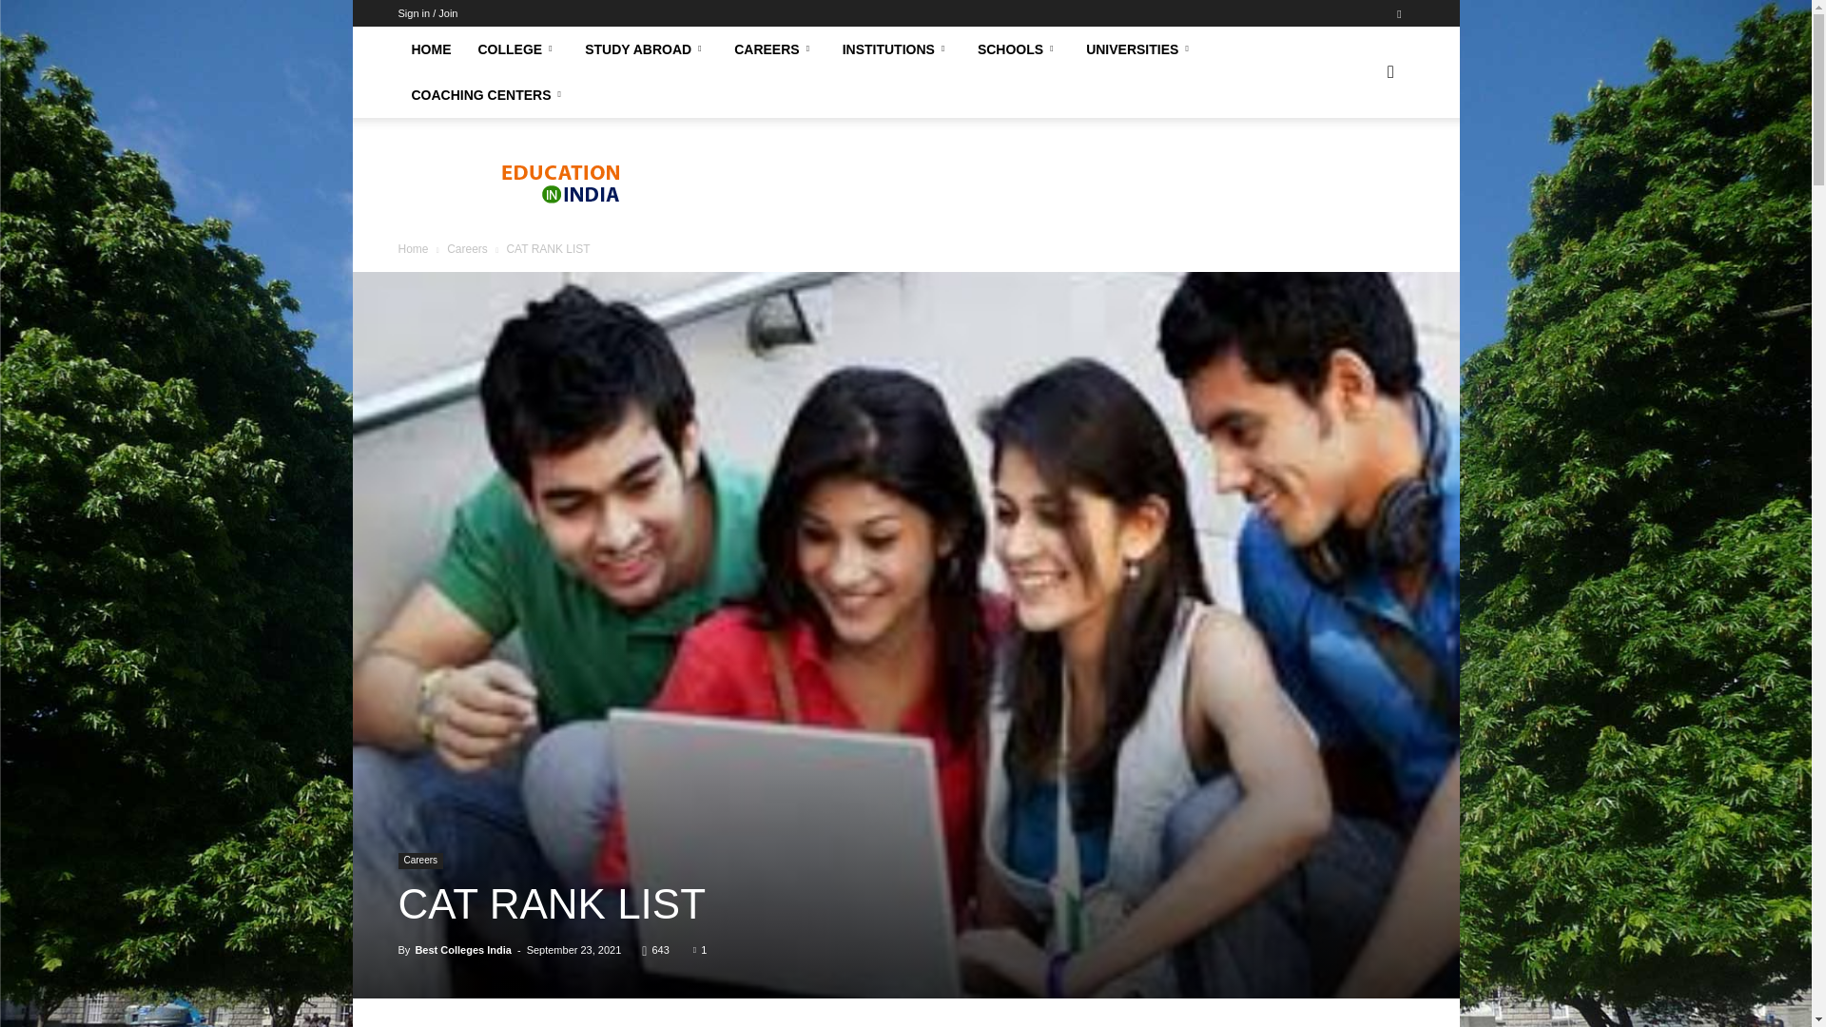 This screenshot has height=1027, width=1826. Describe the element at coordinates (430, 49) in the screenshot. I see `HOME` at that location.